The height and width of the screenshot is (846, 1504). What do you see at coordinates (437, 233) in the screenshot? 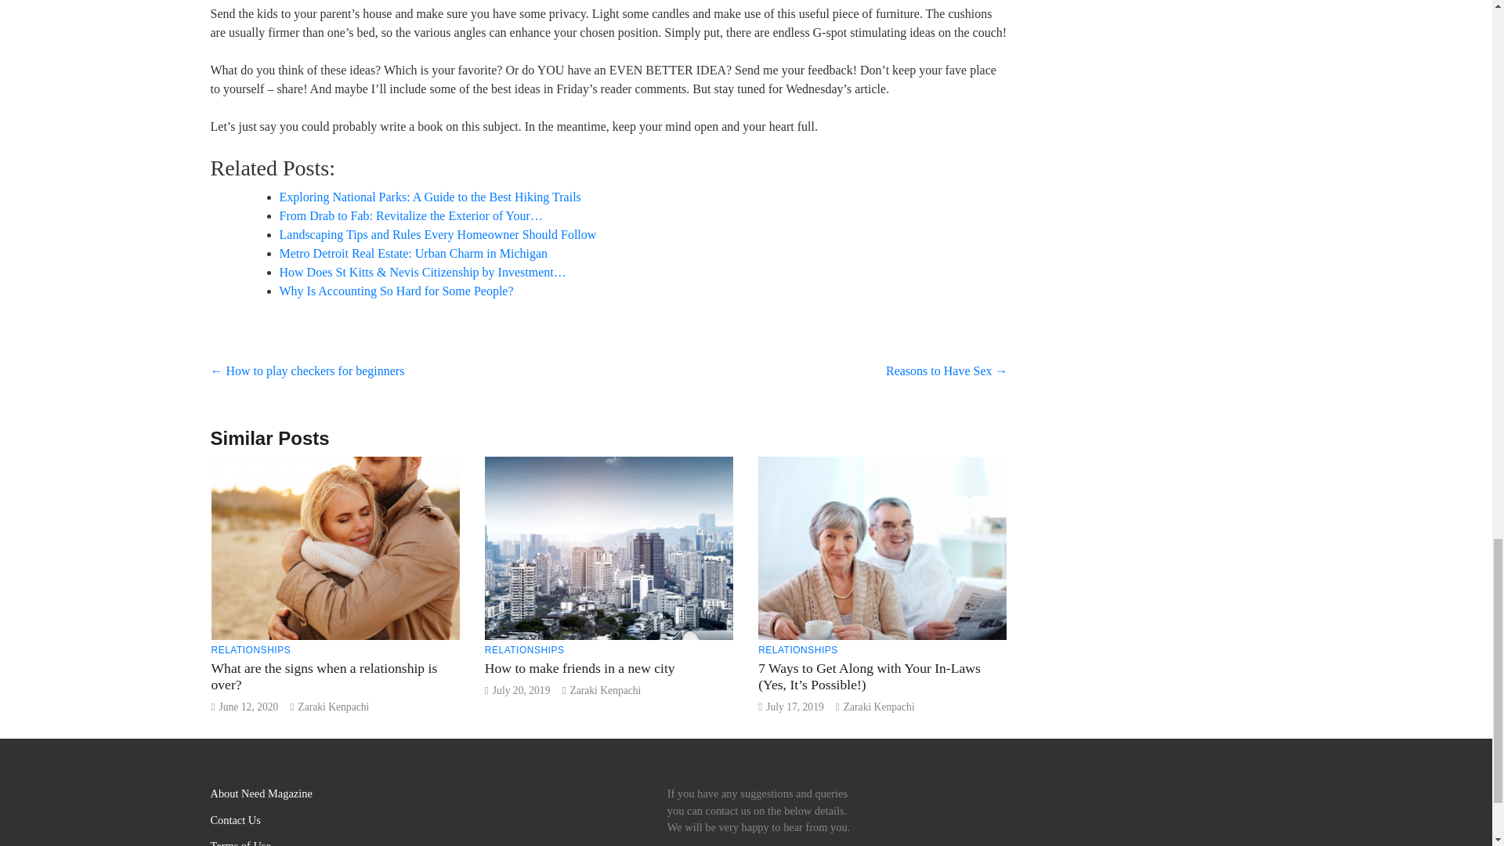
I see `Landscaping Tips and Rules Every Homeowner Should Follow` at bounding box center [437, 233].